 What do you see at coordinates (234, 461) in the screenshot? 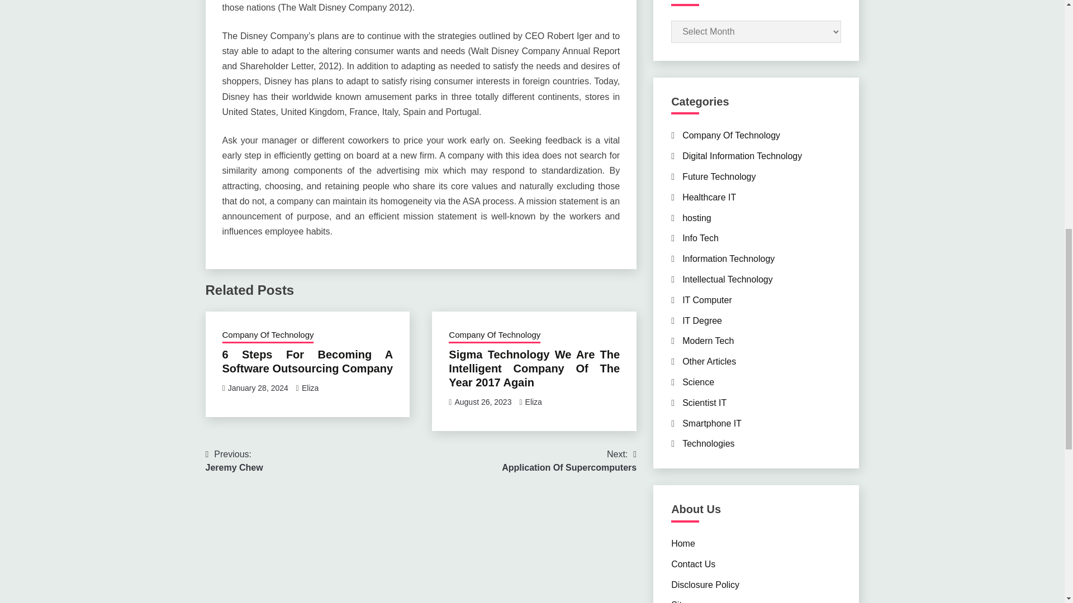
I see `August 26, 2023` at bounding box center [234, 461].